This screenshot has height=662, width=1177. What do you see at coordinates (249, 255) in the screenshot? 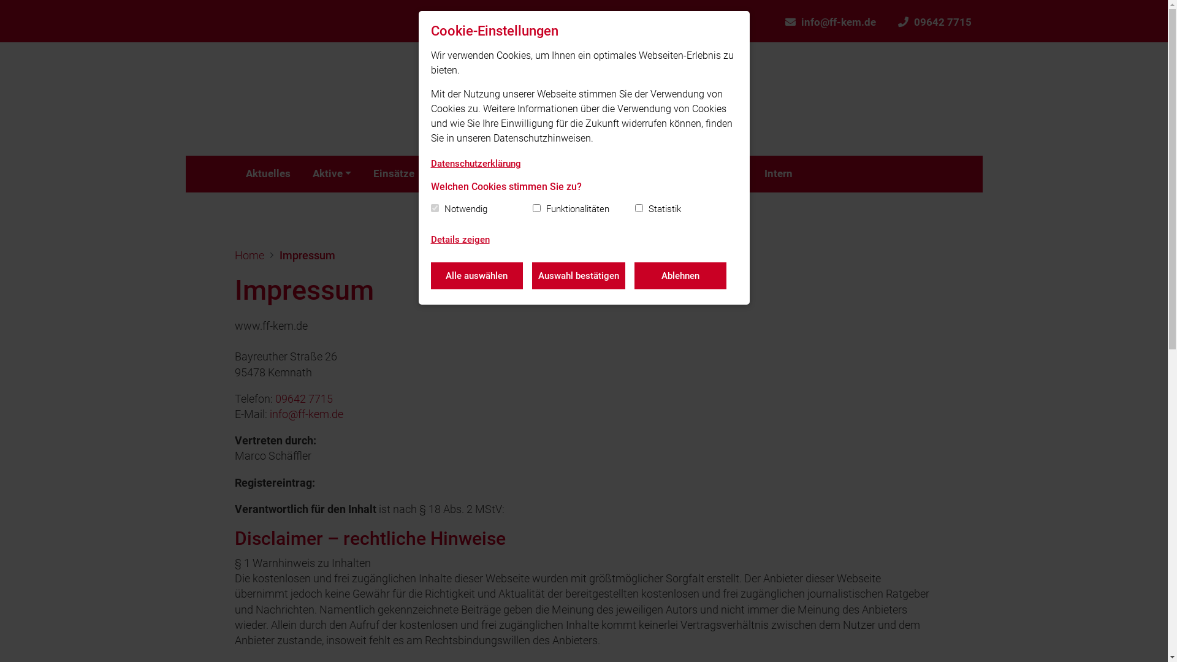
I see `Home` at bounding box center [249, 255].